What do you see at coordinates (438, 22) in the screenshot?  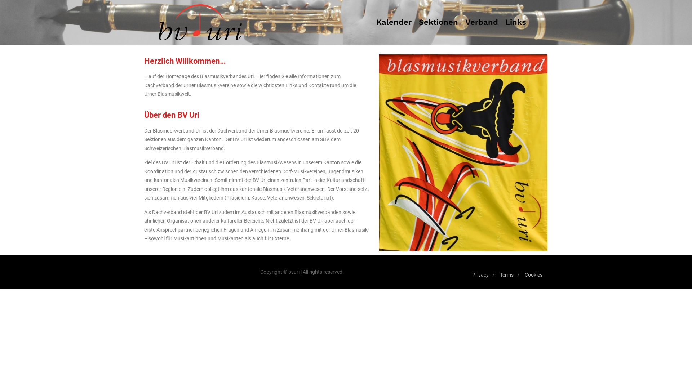 I see `Sektionen` at bounding box center [438, 22].